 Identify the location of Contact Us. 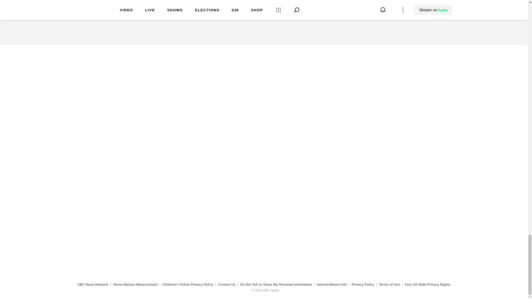
(227, 284).